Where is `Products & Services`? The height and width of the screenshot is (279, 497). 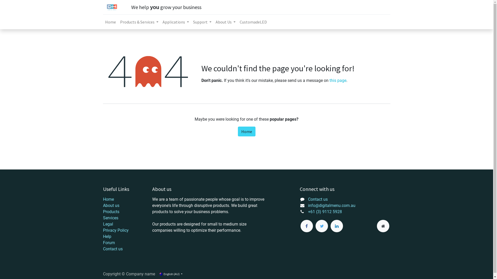
Products & Services is located at coordinates (139, 22).